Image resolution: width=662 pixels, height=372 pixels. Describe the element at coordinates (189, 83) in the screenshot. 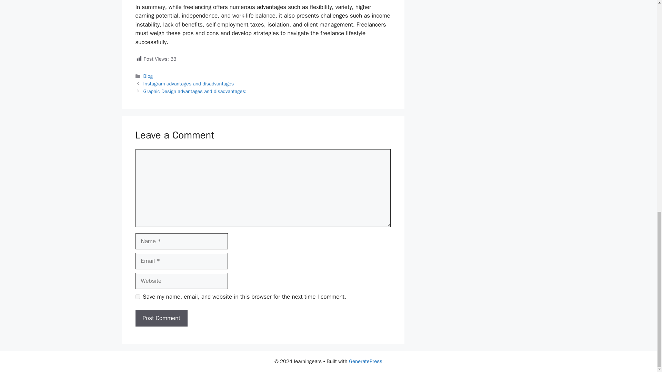

I see `Instagram advantages and disadvantages` at that location.